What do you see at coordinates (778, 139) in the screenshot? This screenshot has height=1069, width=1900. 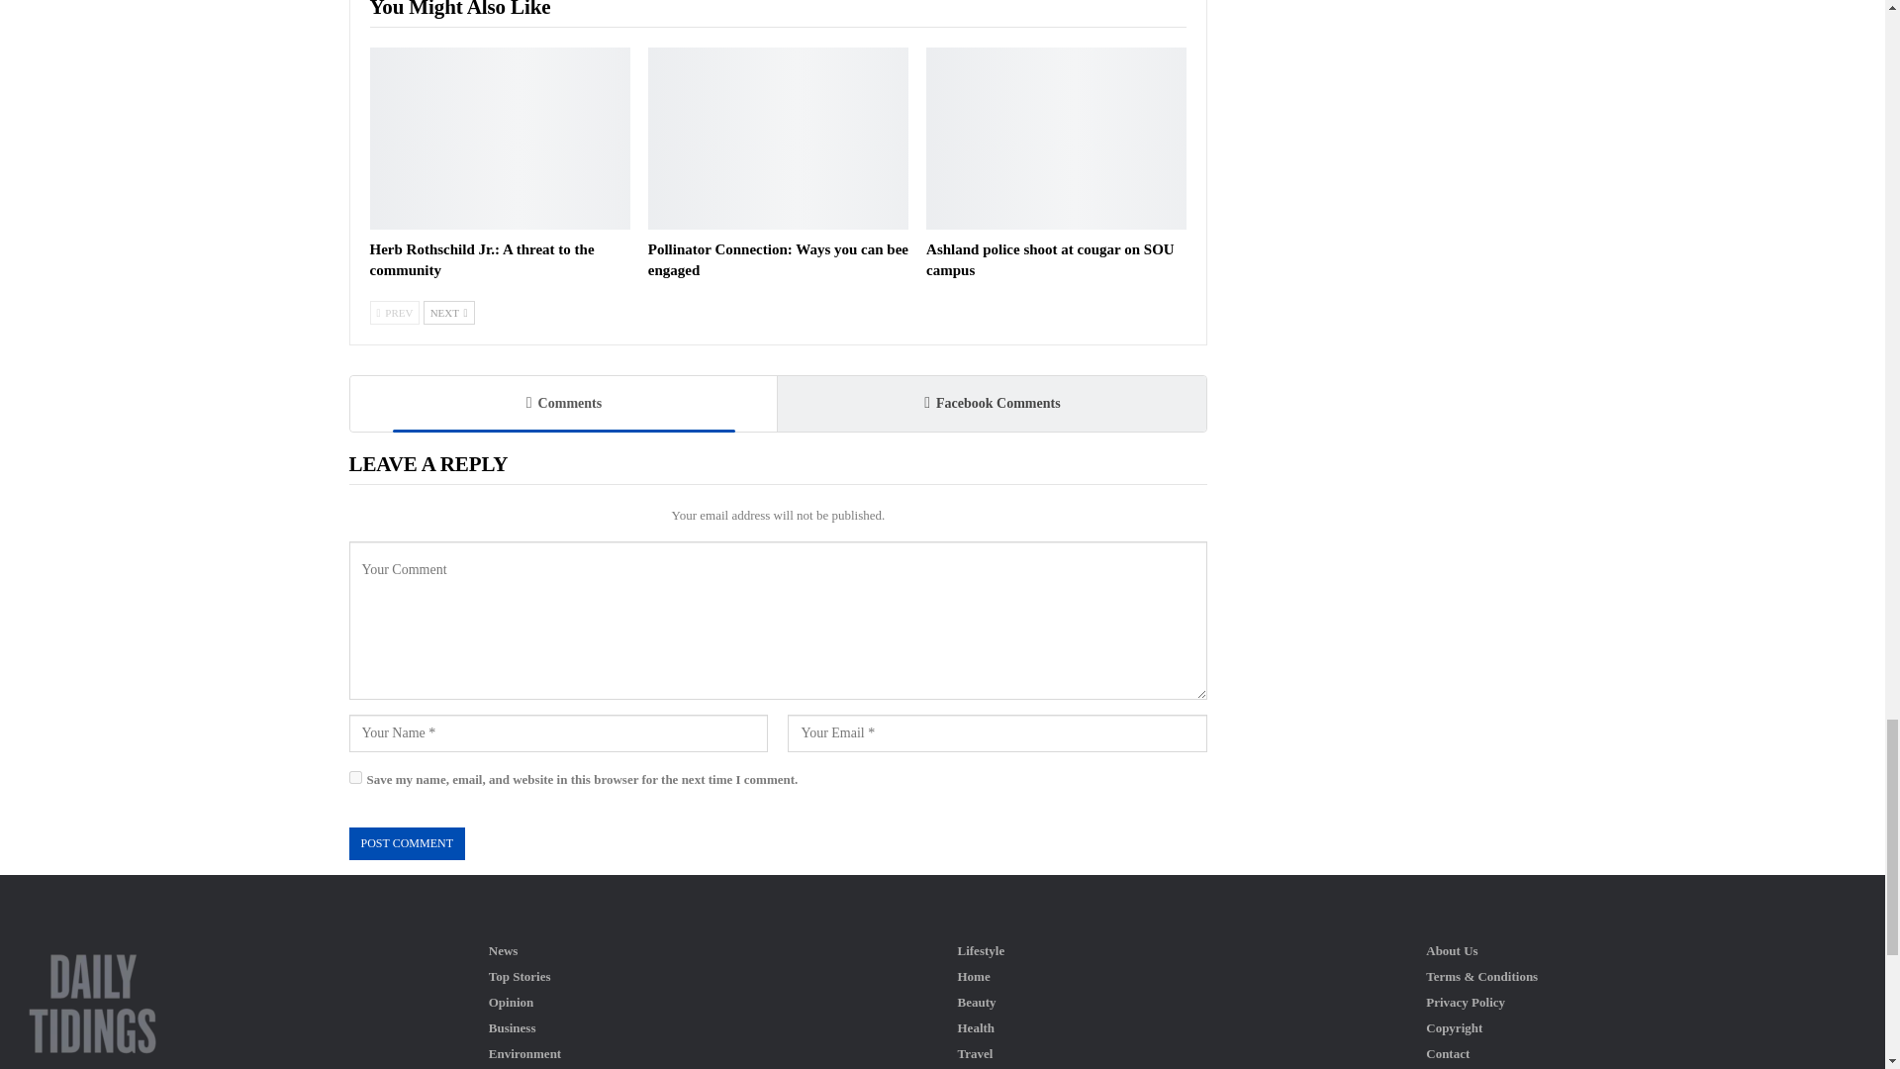 I see `Pollinator Connection: Ways you can bee engaged` at bounding box center [778, 139].